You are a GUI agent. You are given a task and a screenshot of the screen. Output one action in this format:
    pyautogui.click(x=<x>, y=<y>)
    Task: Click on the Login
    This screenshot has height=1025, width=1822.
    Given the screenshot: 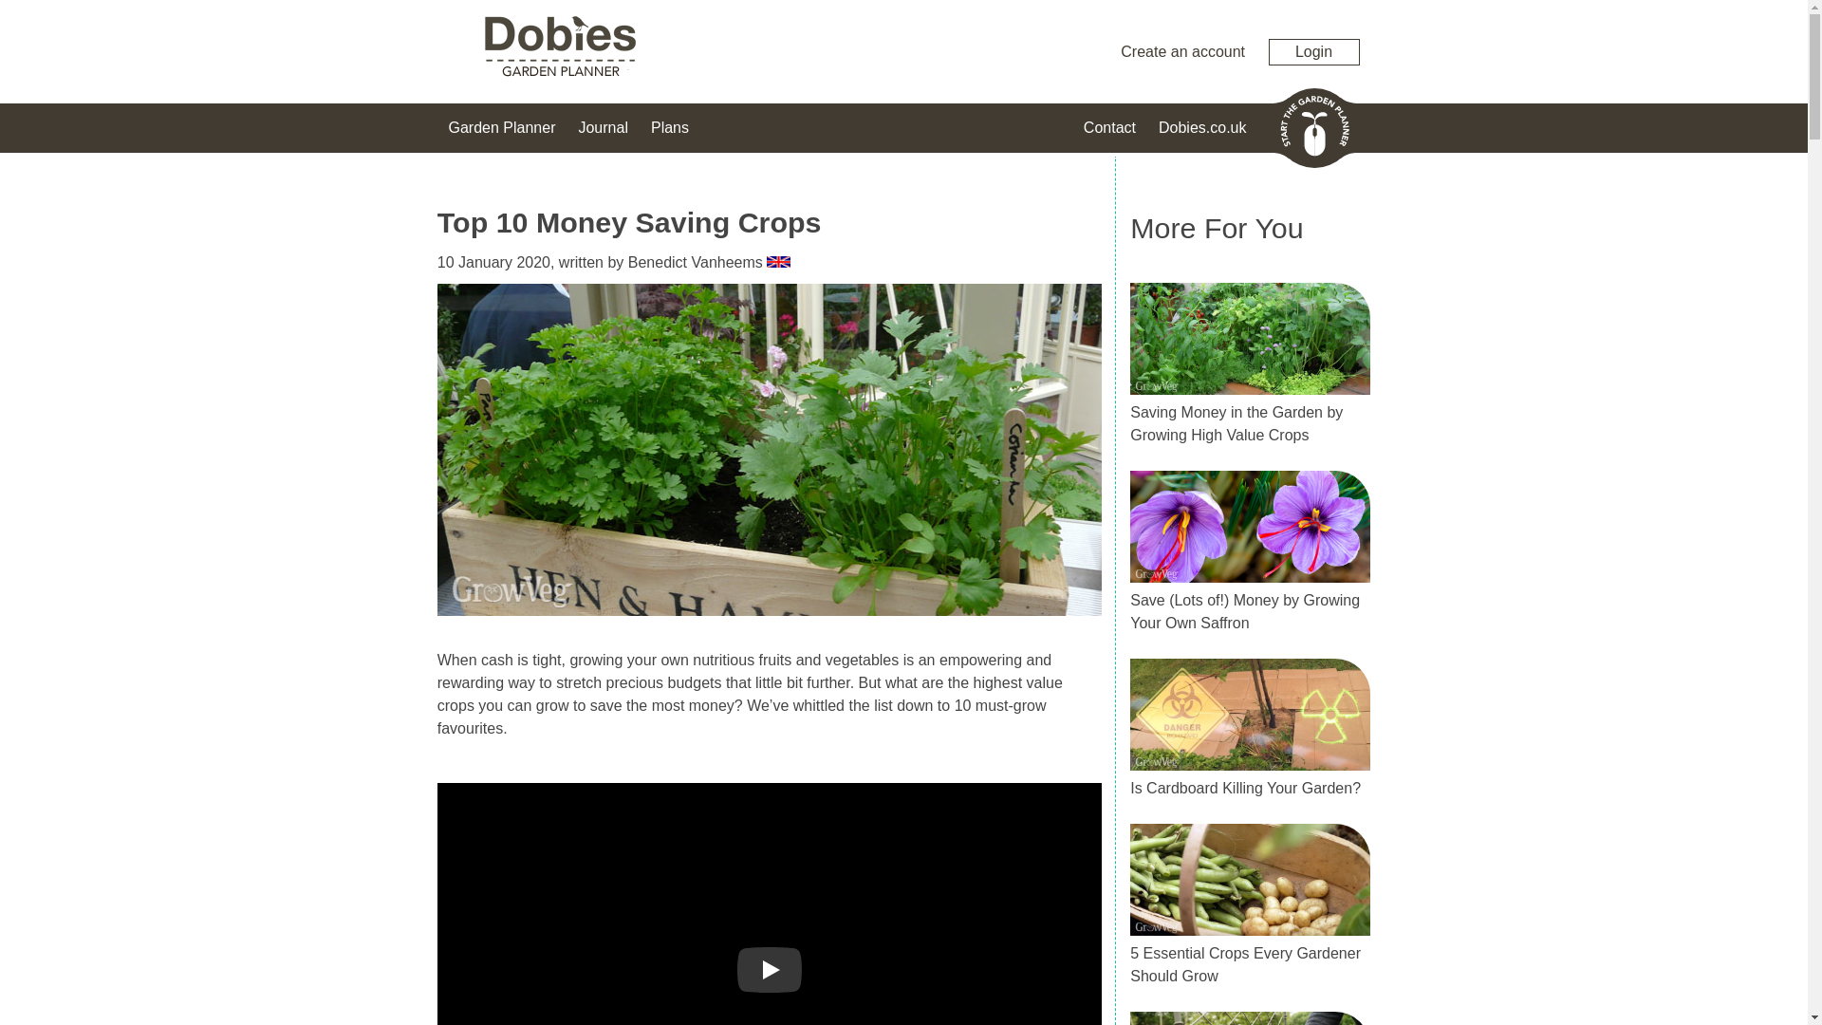 What is the action you would take?
    pyautogui.click(x=1313, y=51)
    